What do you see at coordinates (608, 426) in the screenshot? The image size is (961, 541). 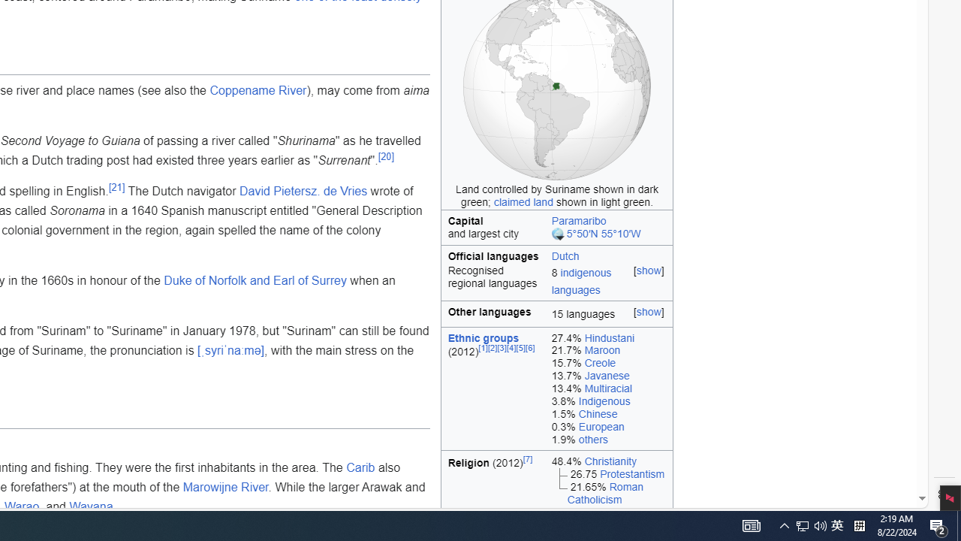 I see `0.3% European` at bounding box center [608, 426].